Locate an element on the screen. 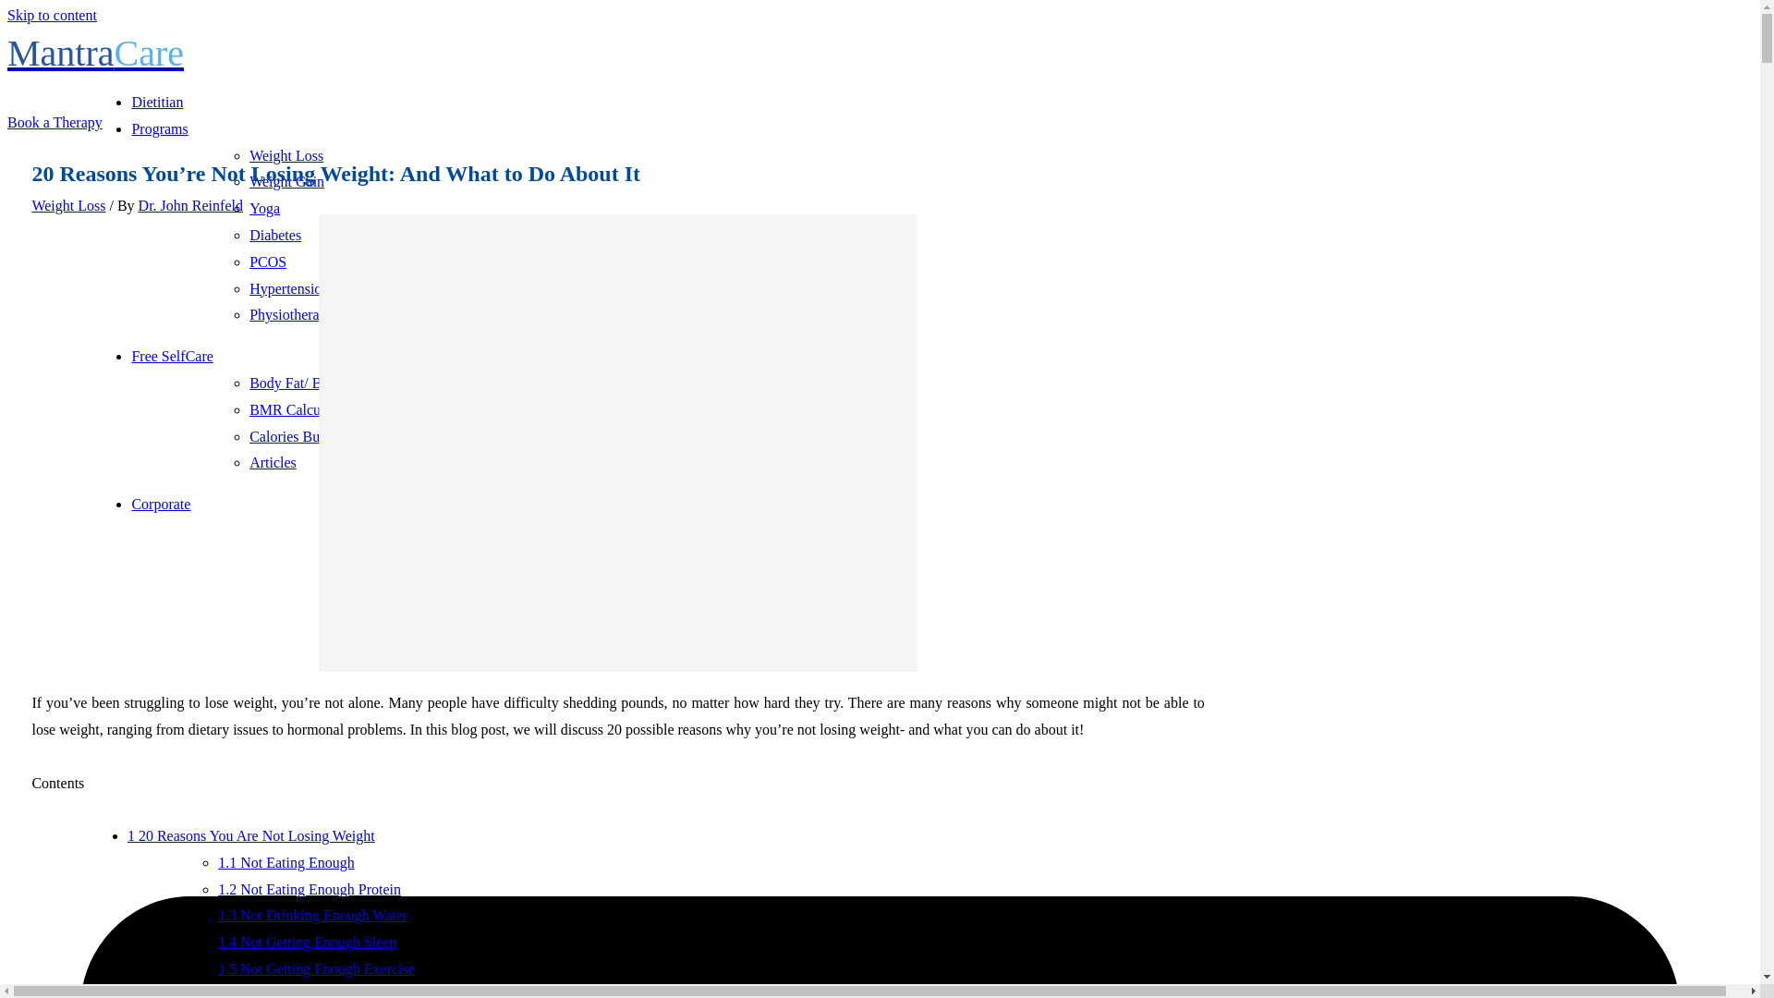  1 20 Reasons You Are Not Losing Weight is located at coordinates (251, 835).